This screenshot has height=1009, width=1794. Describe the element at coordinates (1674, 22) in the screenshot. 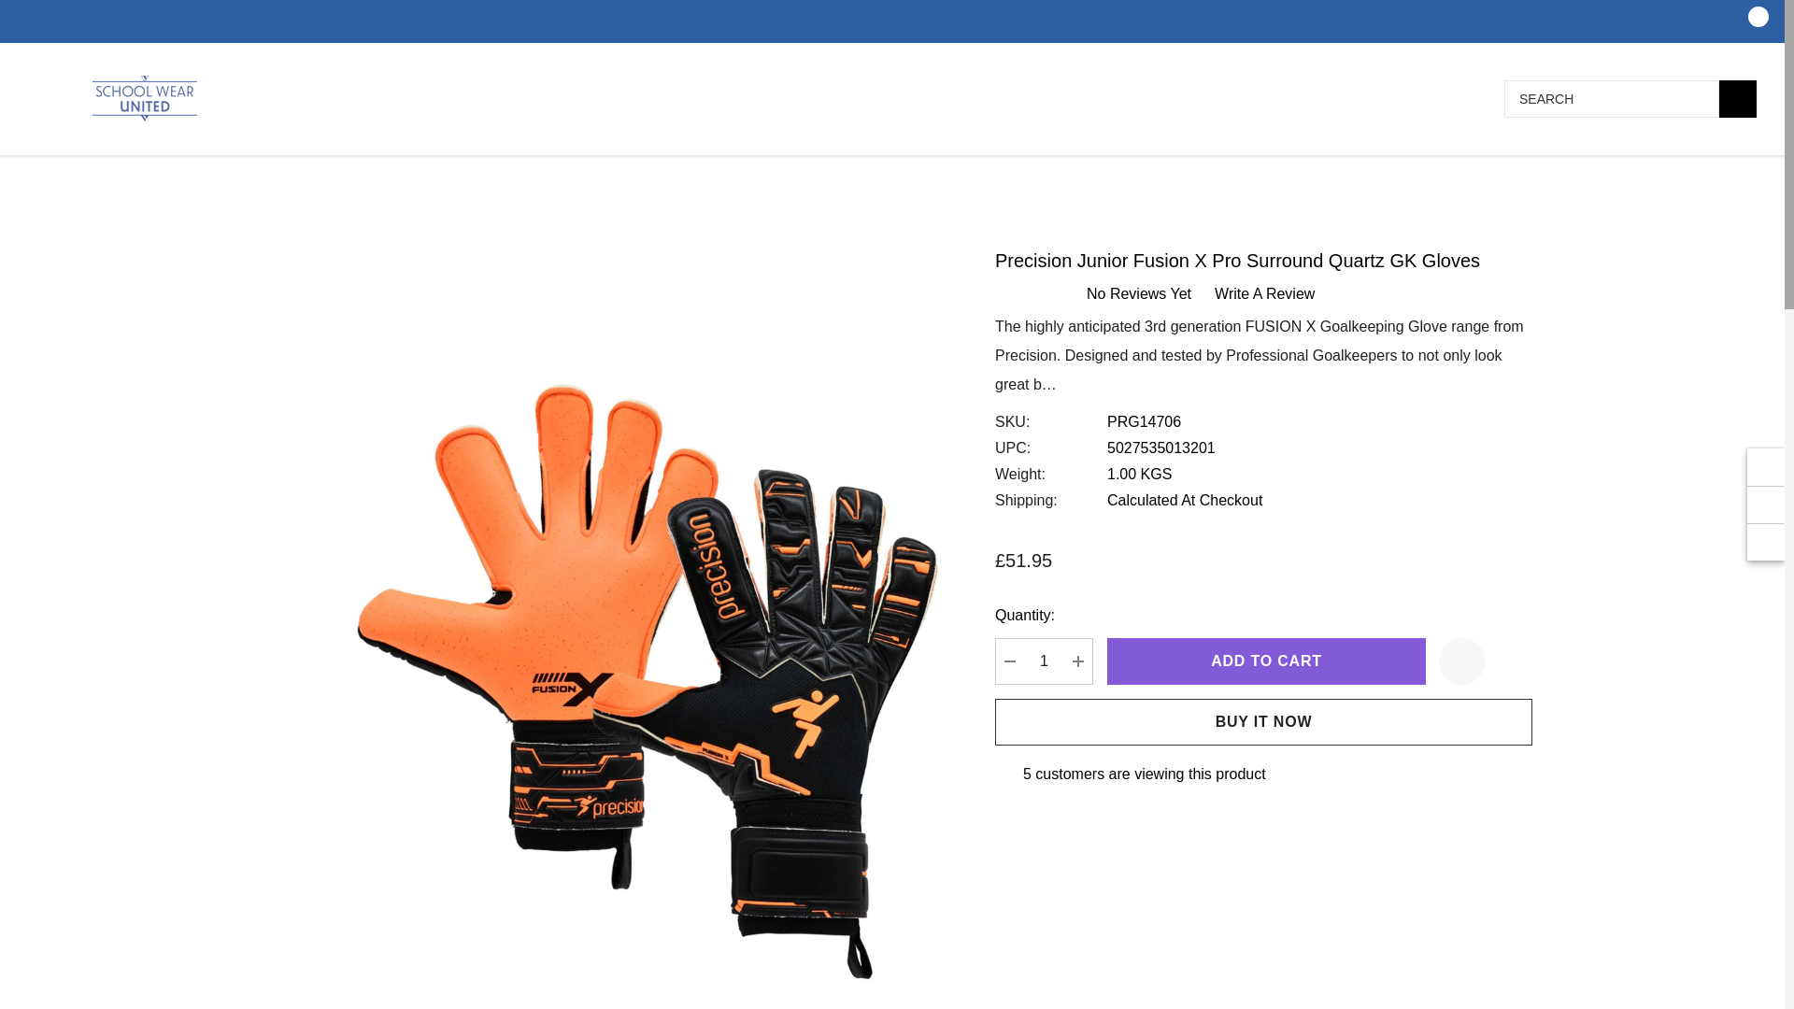

I see `ACCOUNT ACCOUNT` at that location.